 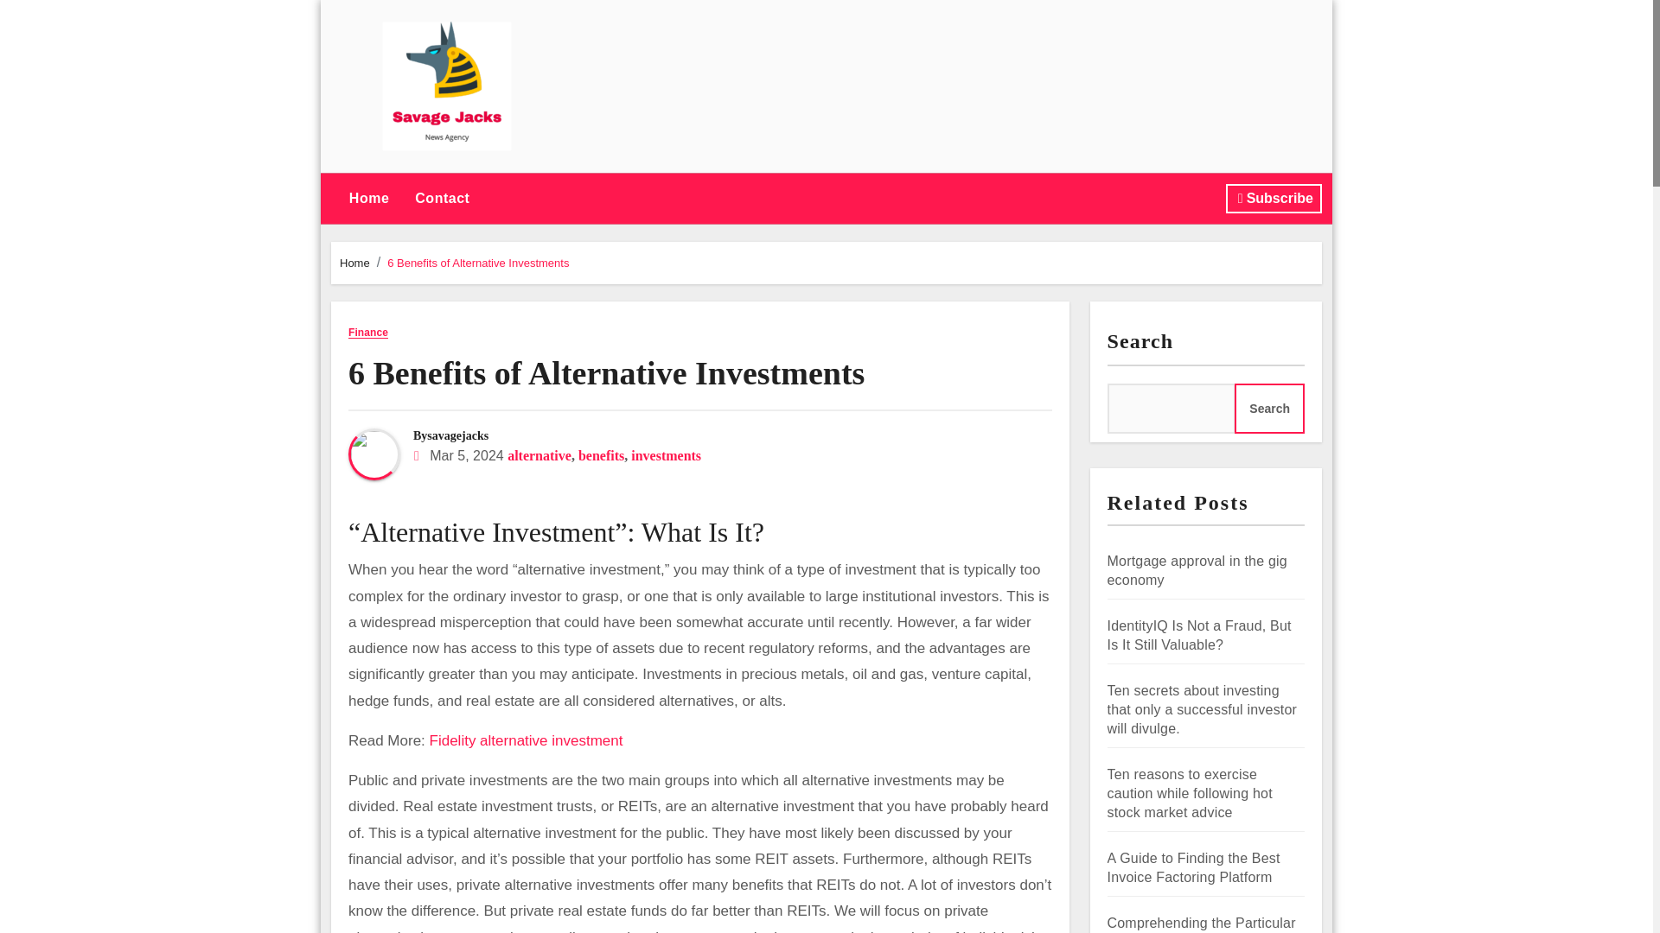 I want to click on Permalink to: 6 Benefits of Alternative Investments, so click(x=607, y=373).